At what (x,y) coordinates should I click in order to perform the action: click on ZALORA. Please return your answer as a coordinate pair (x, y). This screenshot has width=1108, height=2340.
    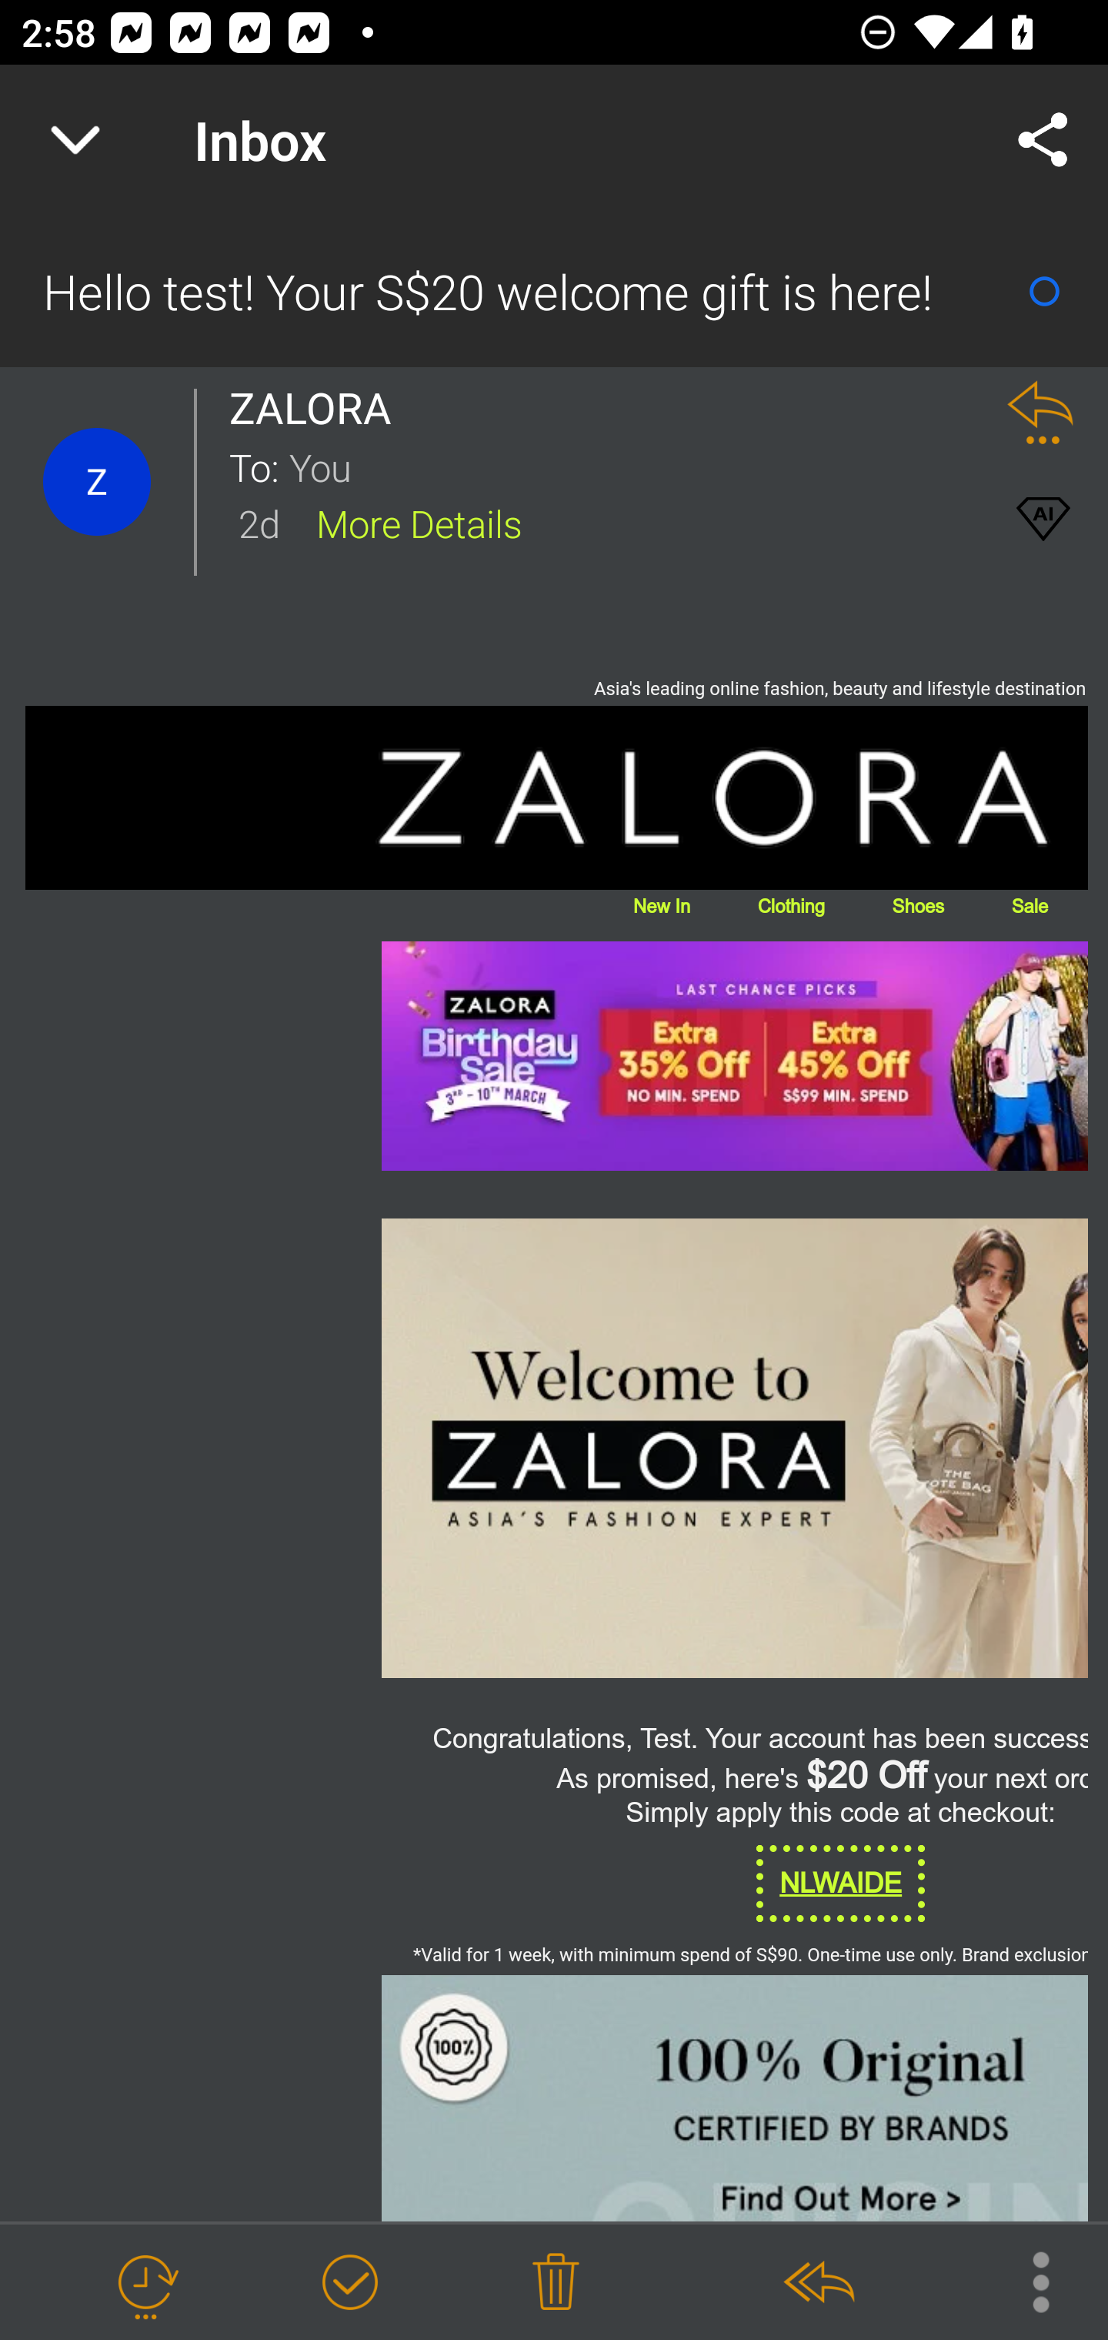
    Looking at the image, I should click on (319, 408).